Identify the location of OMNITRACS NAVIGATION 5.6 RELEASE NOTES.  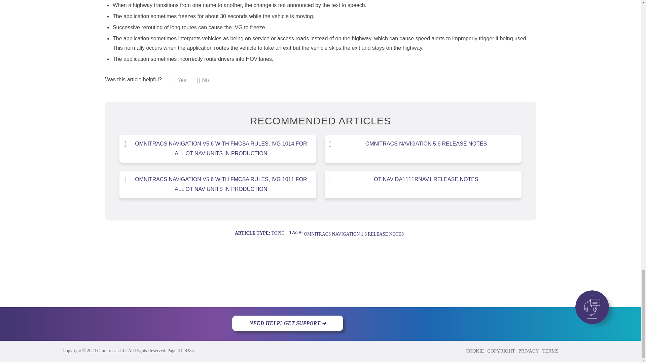
(423, 144).